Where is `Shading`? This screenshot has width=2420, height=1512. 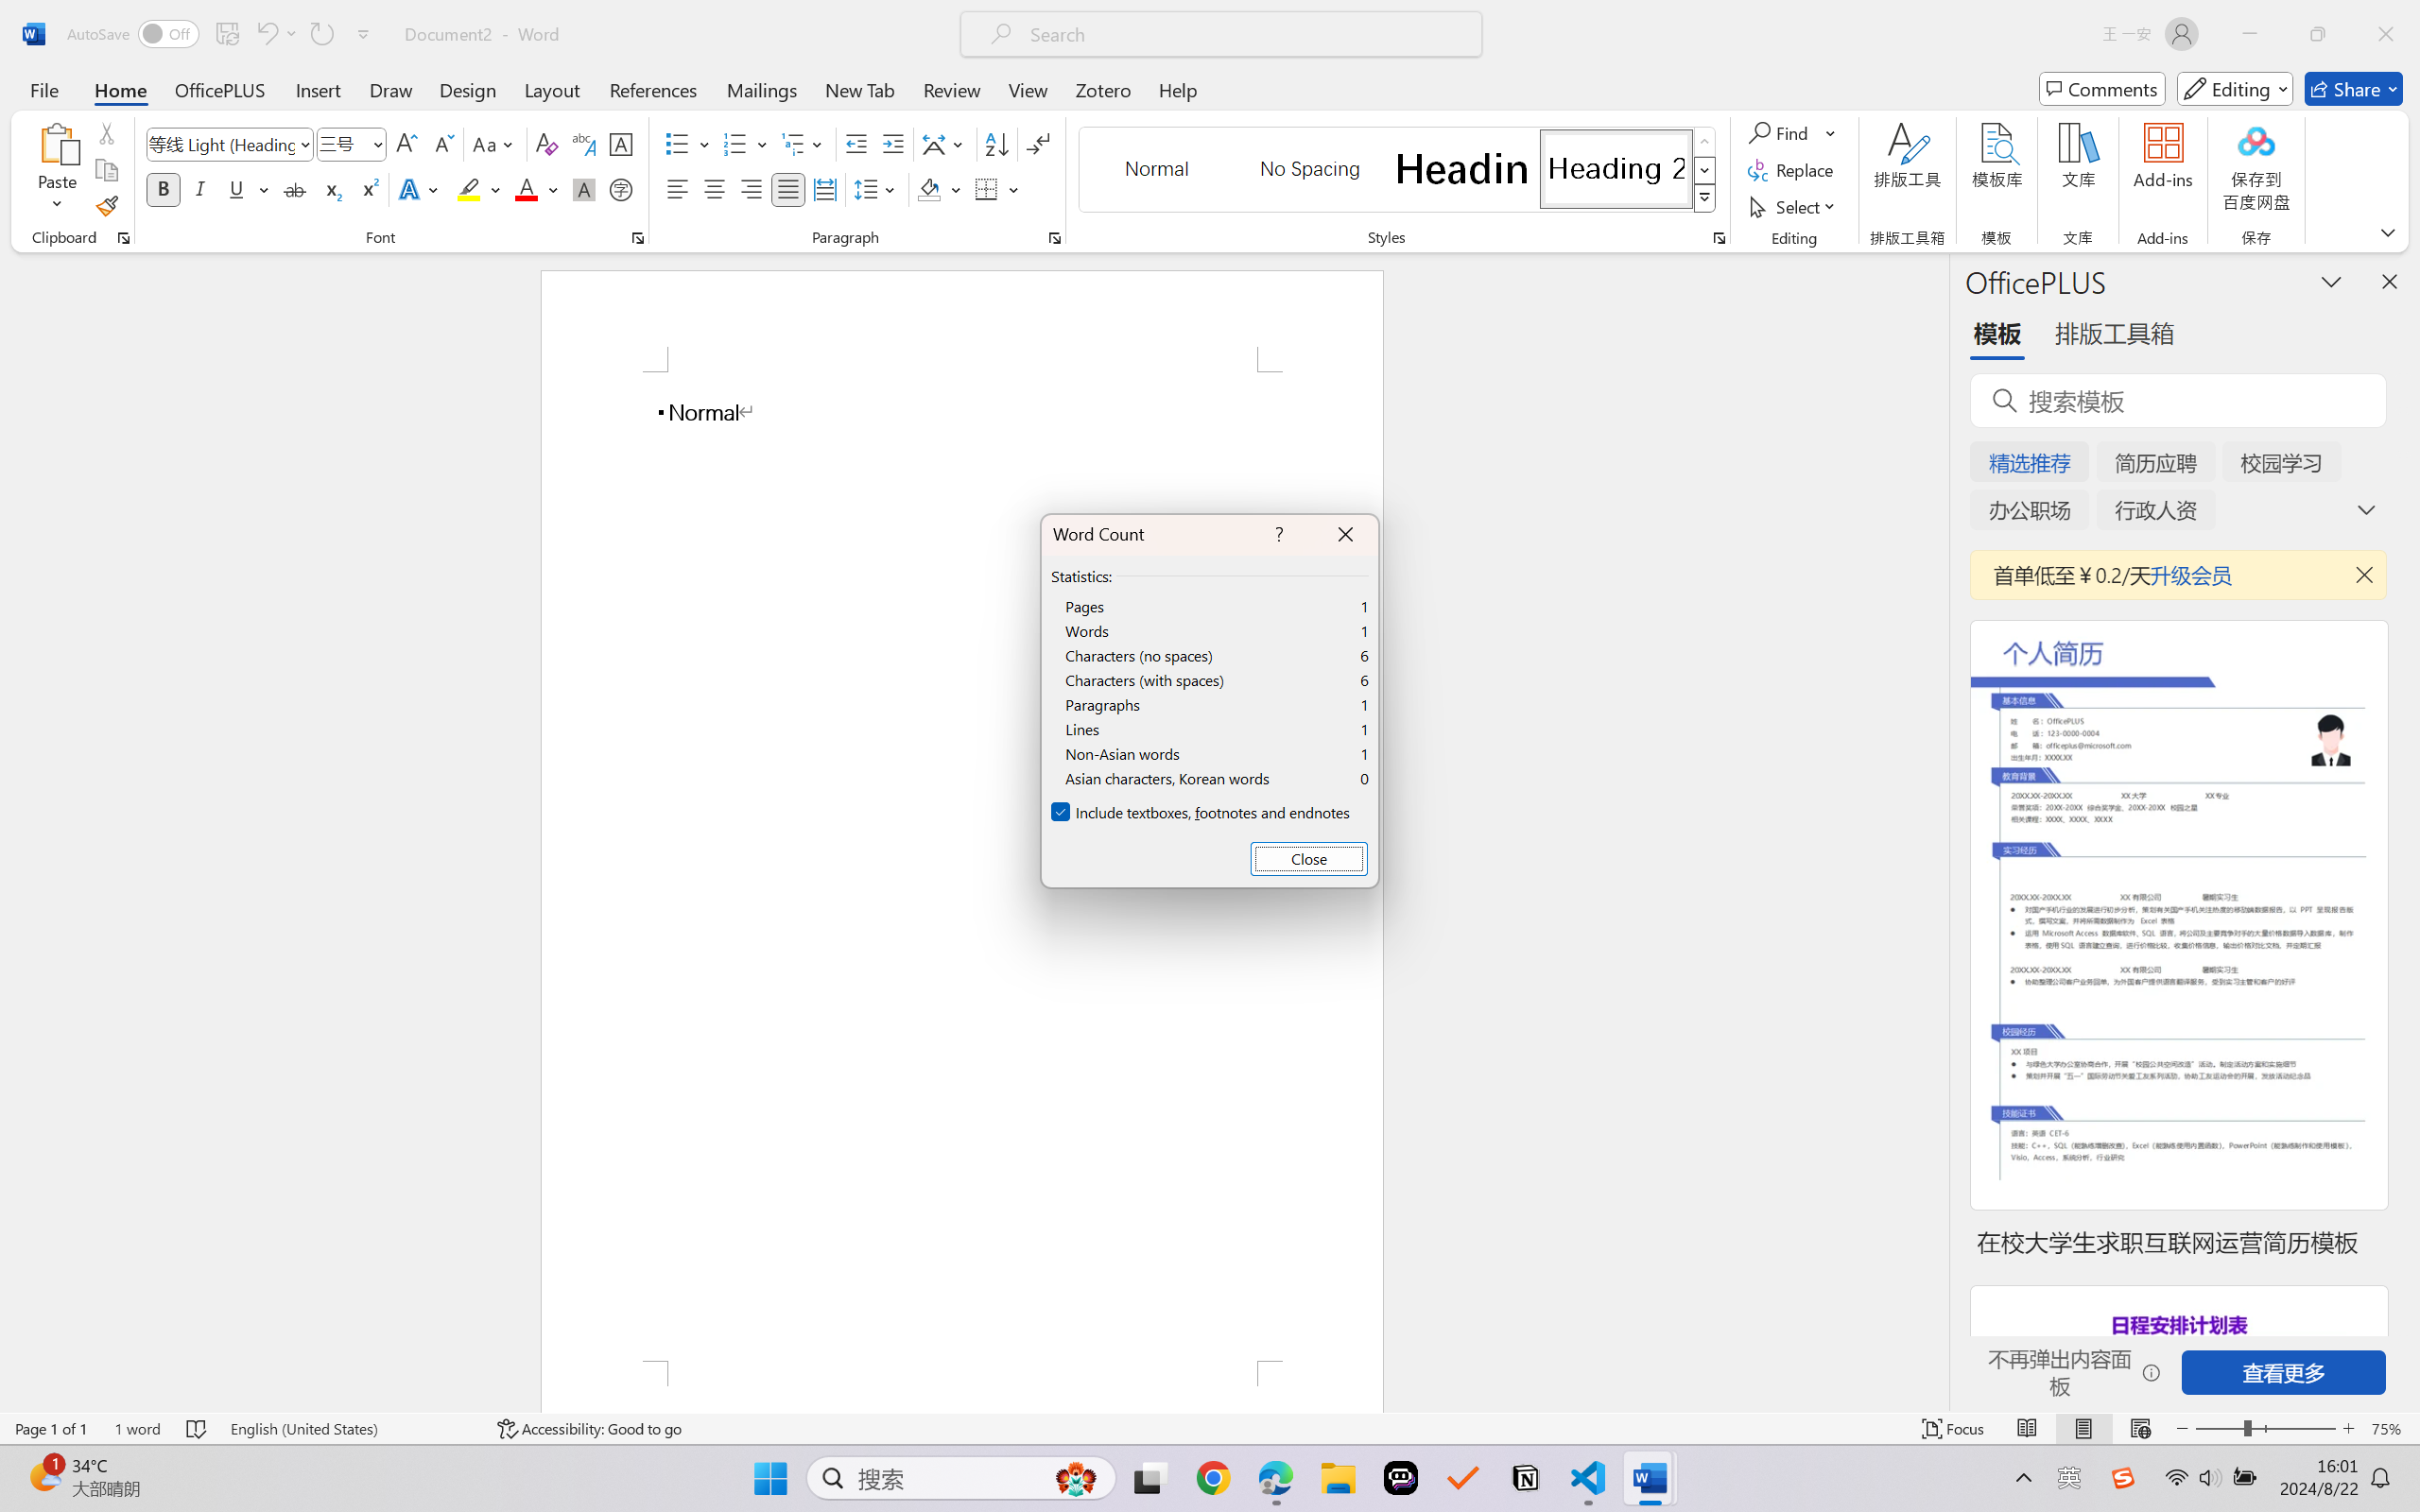 Shading is located at coordinates (940, 189).